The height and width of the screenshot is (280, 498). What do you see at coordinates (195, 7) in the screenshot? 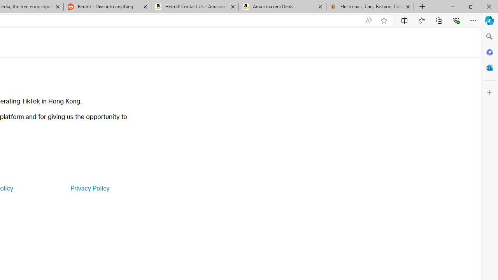
I see `Help & Contact Us - Amazon Customer Service` at bounding box center [195, 7].